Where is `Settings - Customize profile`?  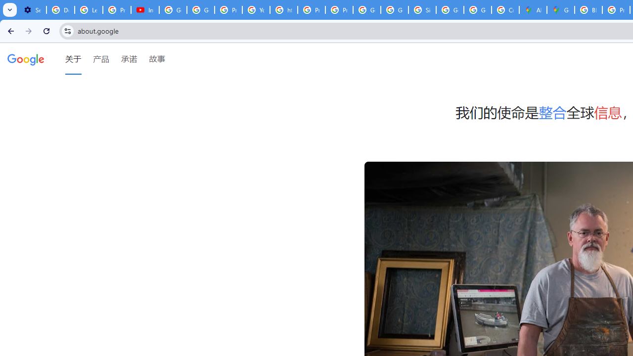 Settings - Customize profile is located at coordinates (32, 10).